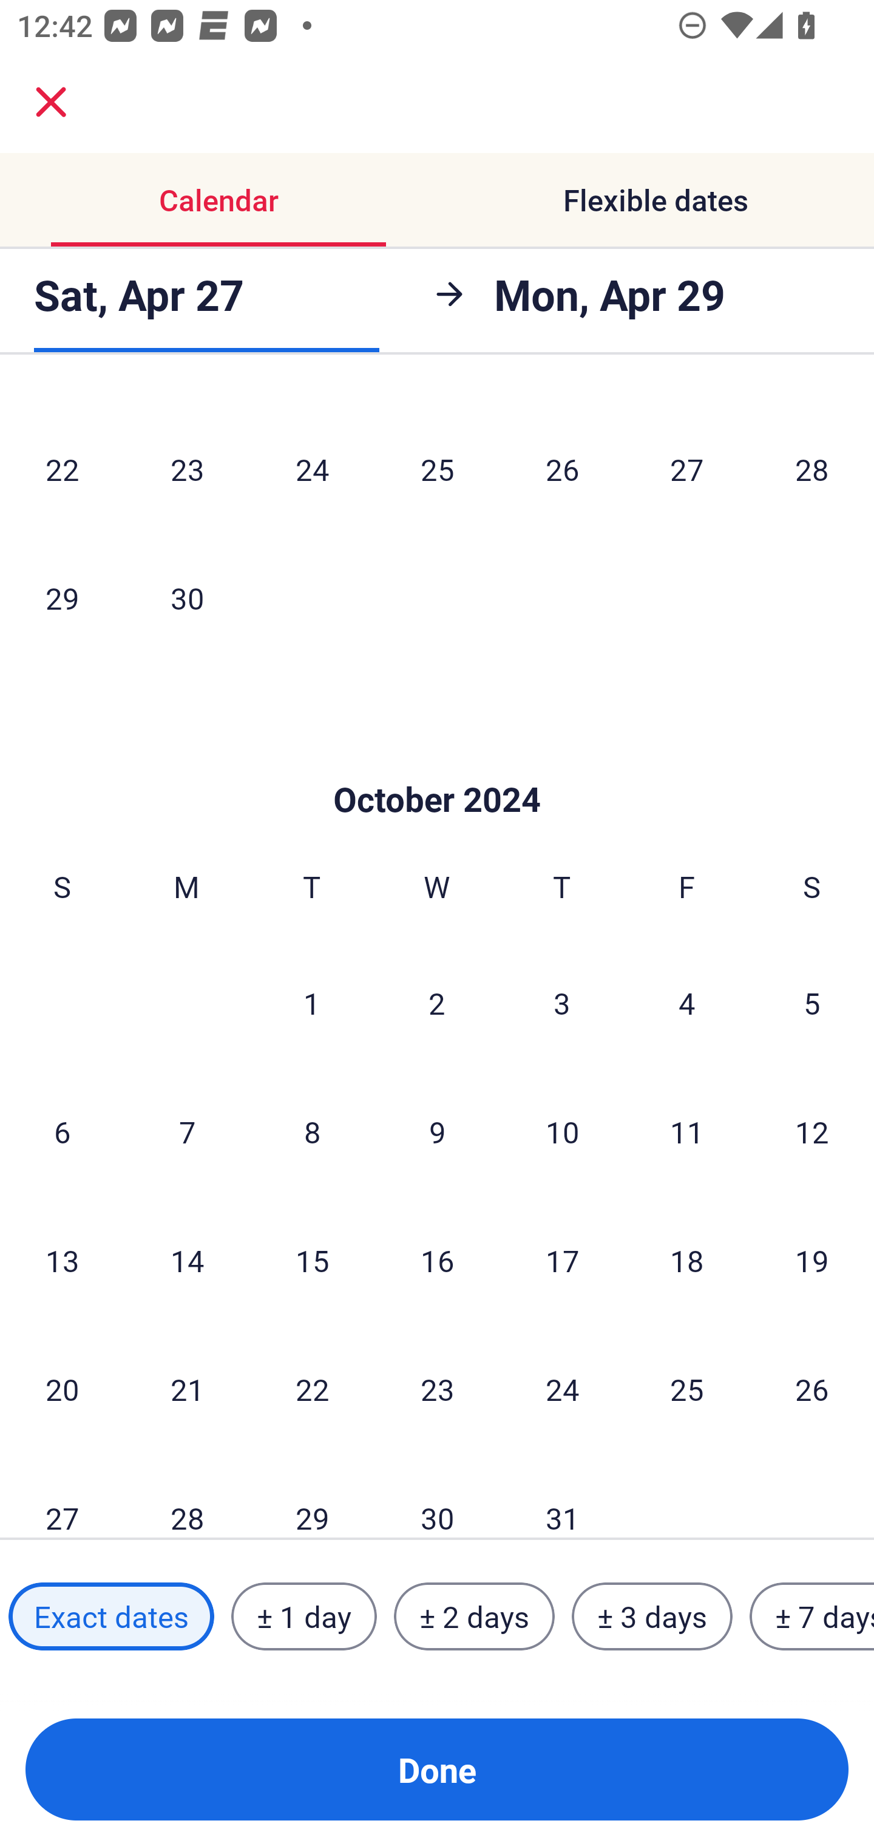 Image resolution: width=874 pixels, height=1846 pixels. What do you see at coordinates (437, 763) in the screenshot?
I see `Skip to Done` at bounding box center [437, 763].